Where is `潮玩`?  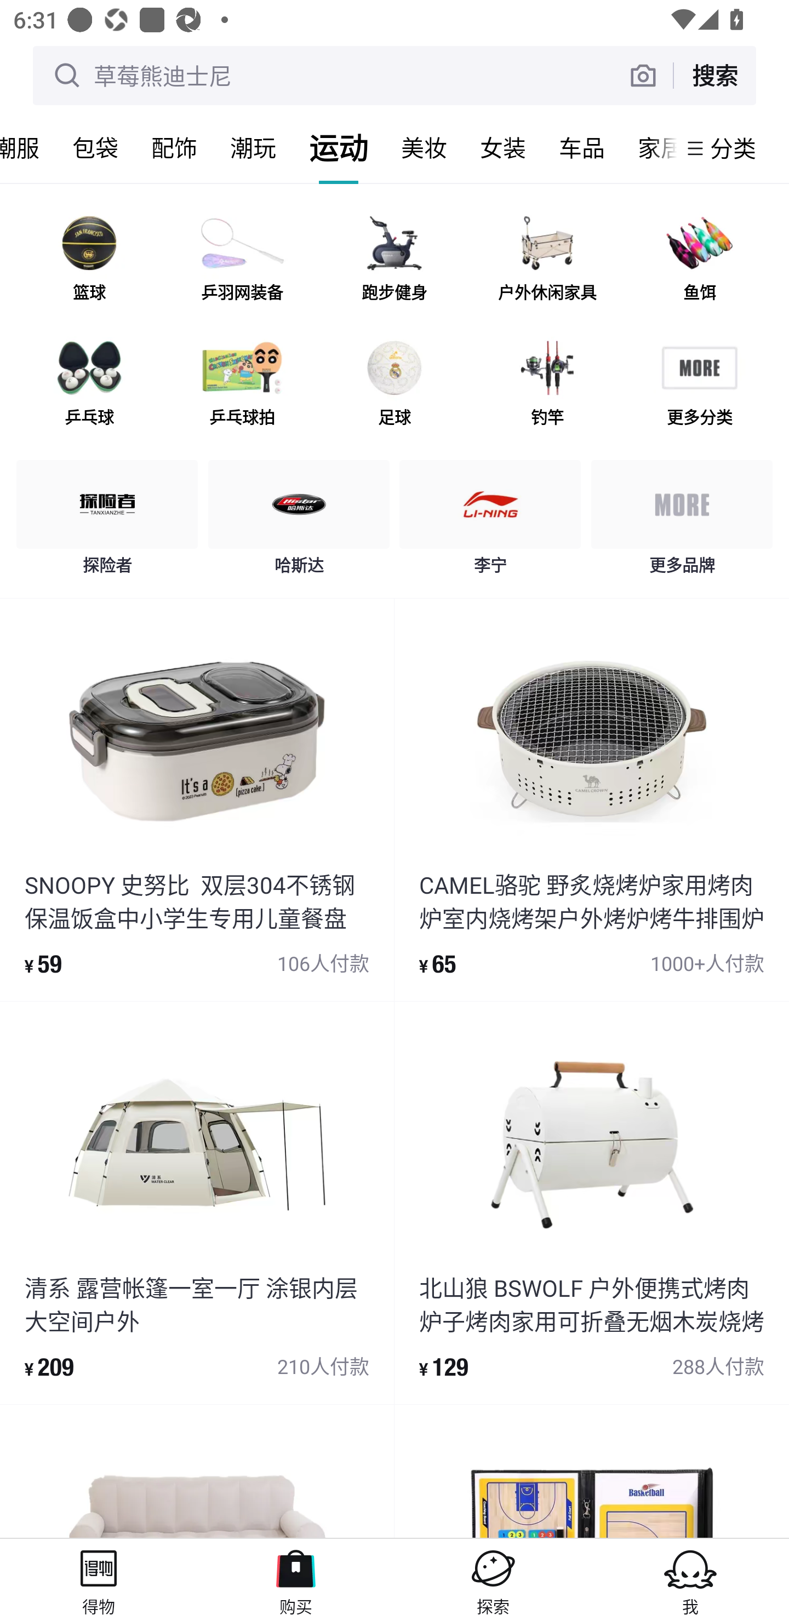 潮玩 is located at coordinates (253, 148).